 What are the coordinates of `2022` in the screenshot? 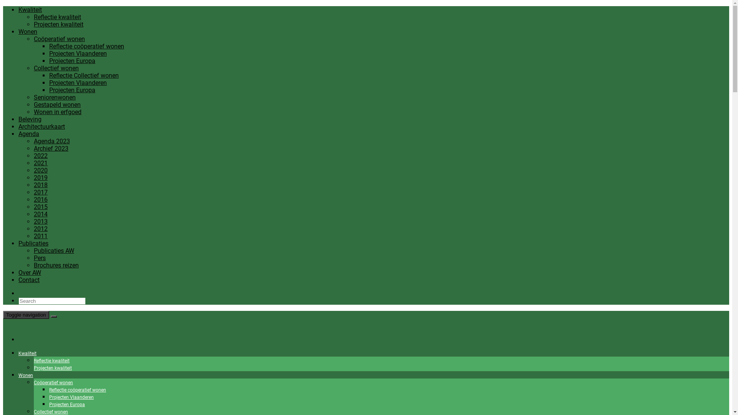 It's located at (41, 156).